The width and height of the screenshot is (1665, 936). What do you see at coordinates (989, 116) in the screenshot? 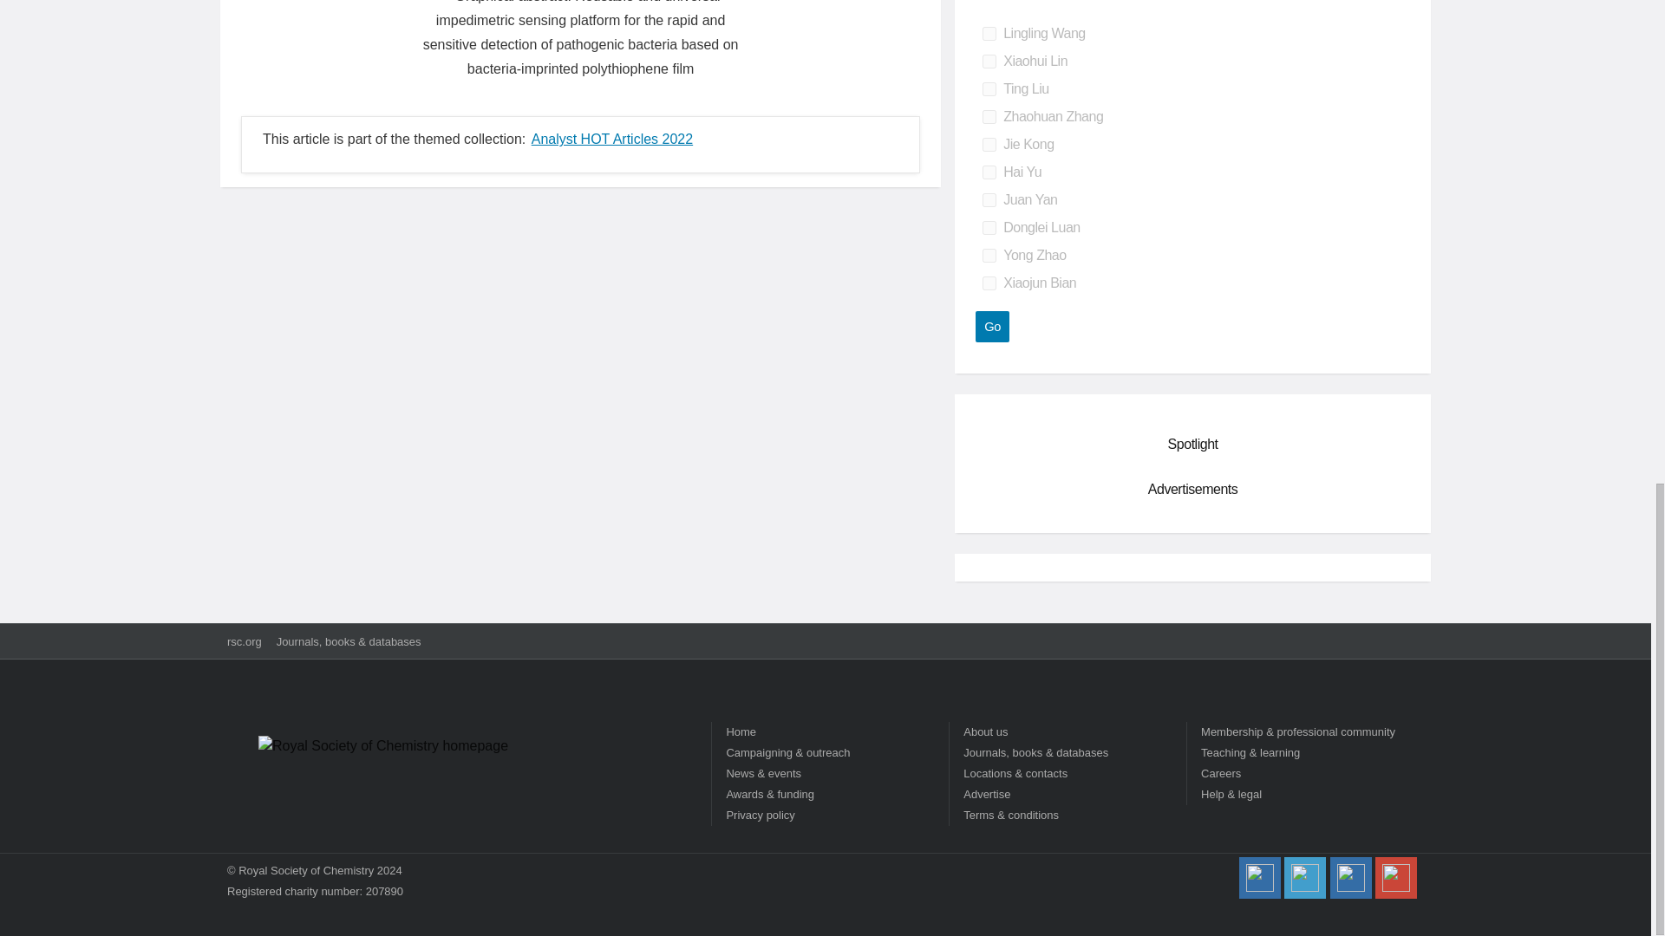
I see `on` at bounding box center [989, 116].